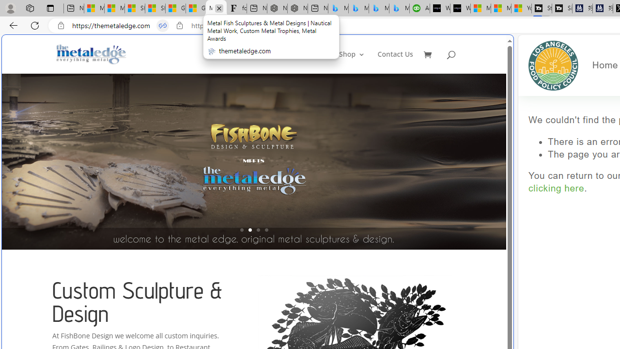 This screenshot has height=349, width=620. Describe the element at coordinates (10, 8) in the screenshot. I see `Personal Profile` at that location.